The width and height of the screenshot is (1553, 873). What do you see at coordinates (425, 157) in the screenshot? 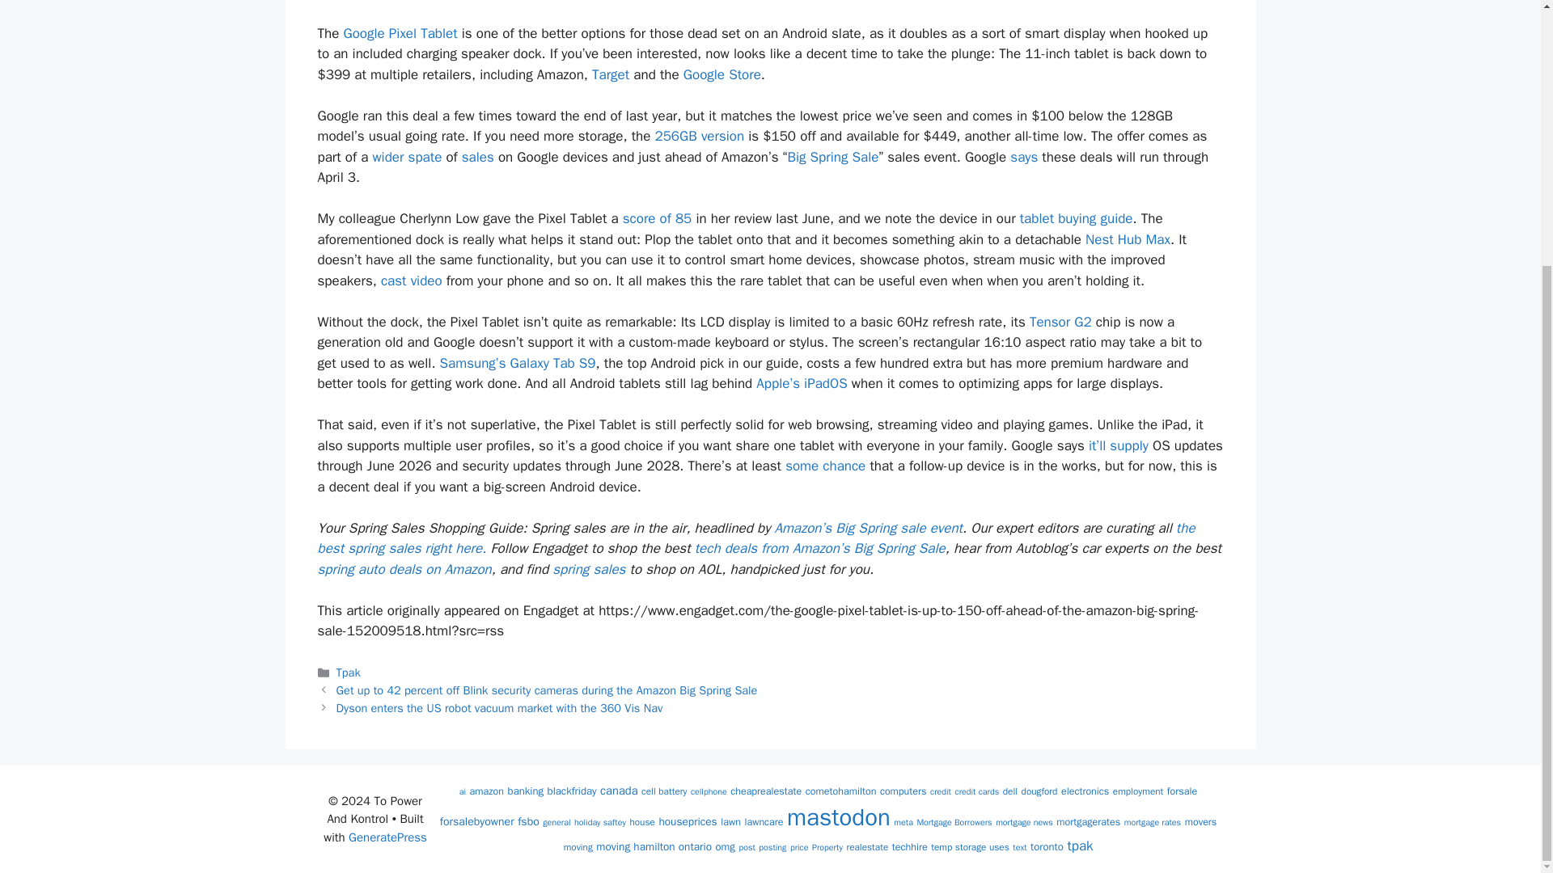
I see `spate` at bounding box center [425, 157].